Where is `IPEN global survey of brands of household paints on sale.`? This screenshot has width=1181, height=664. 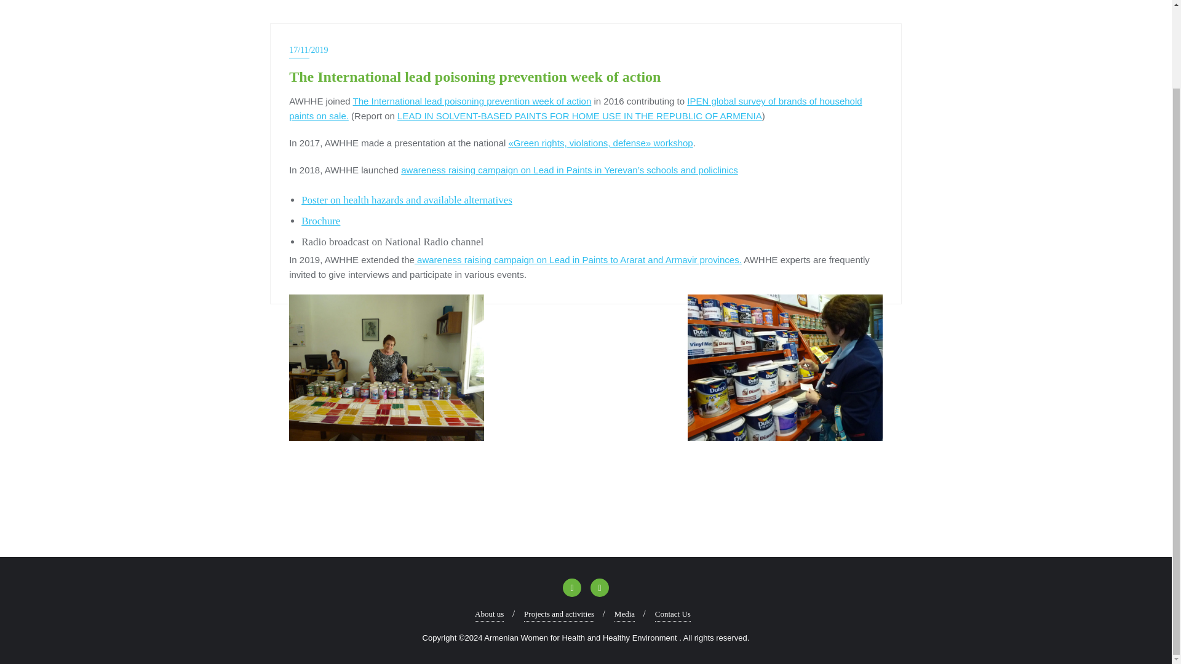 IPEN global survey of brands of household paints on sale. is located at coordinates (576, 108).